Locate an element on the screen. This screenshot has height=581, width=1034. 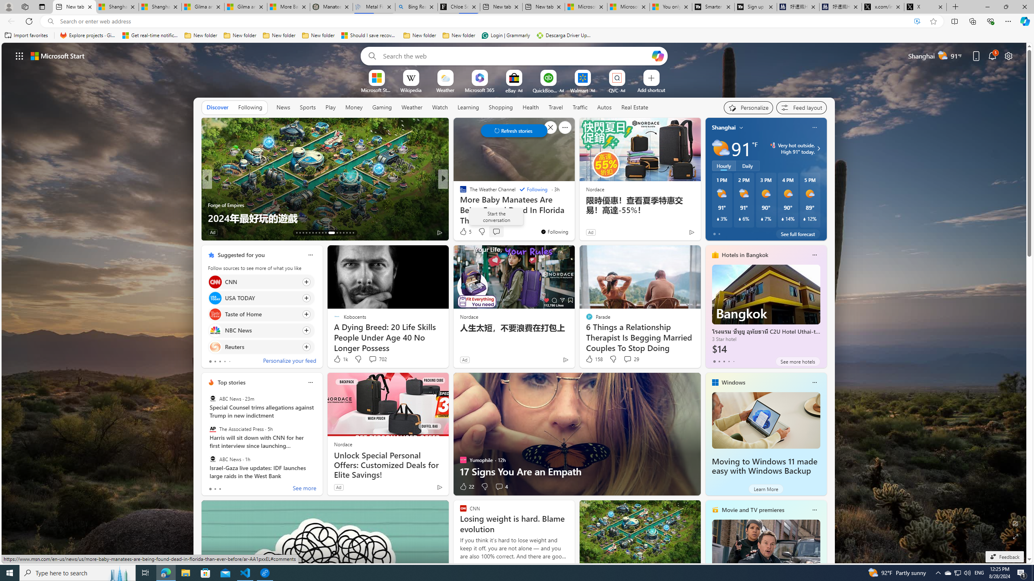
Page settings is located at coordinates (1009, 56).